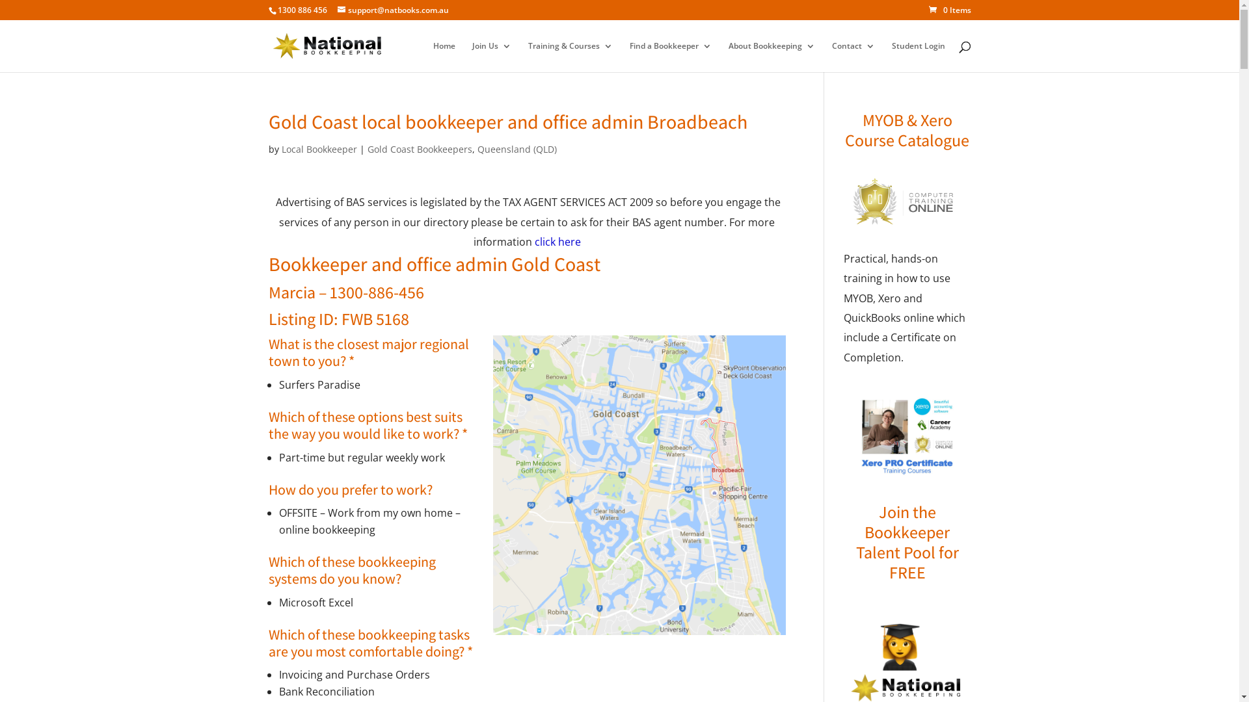 The width and height of the screenshot is (1249, 702). I want to click on About Bookkeeping, so click(772, 57).